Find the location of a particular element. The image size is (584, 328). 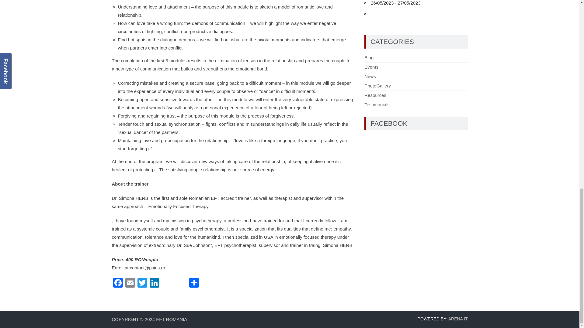

Twitter is located at coordinates (142, 283).